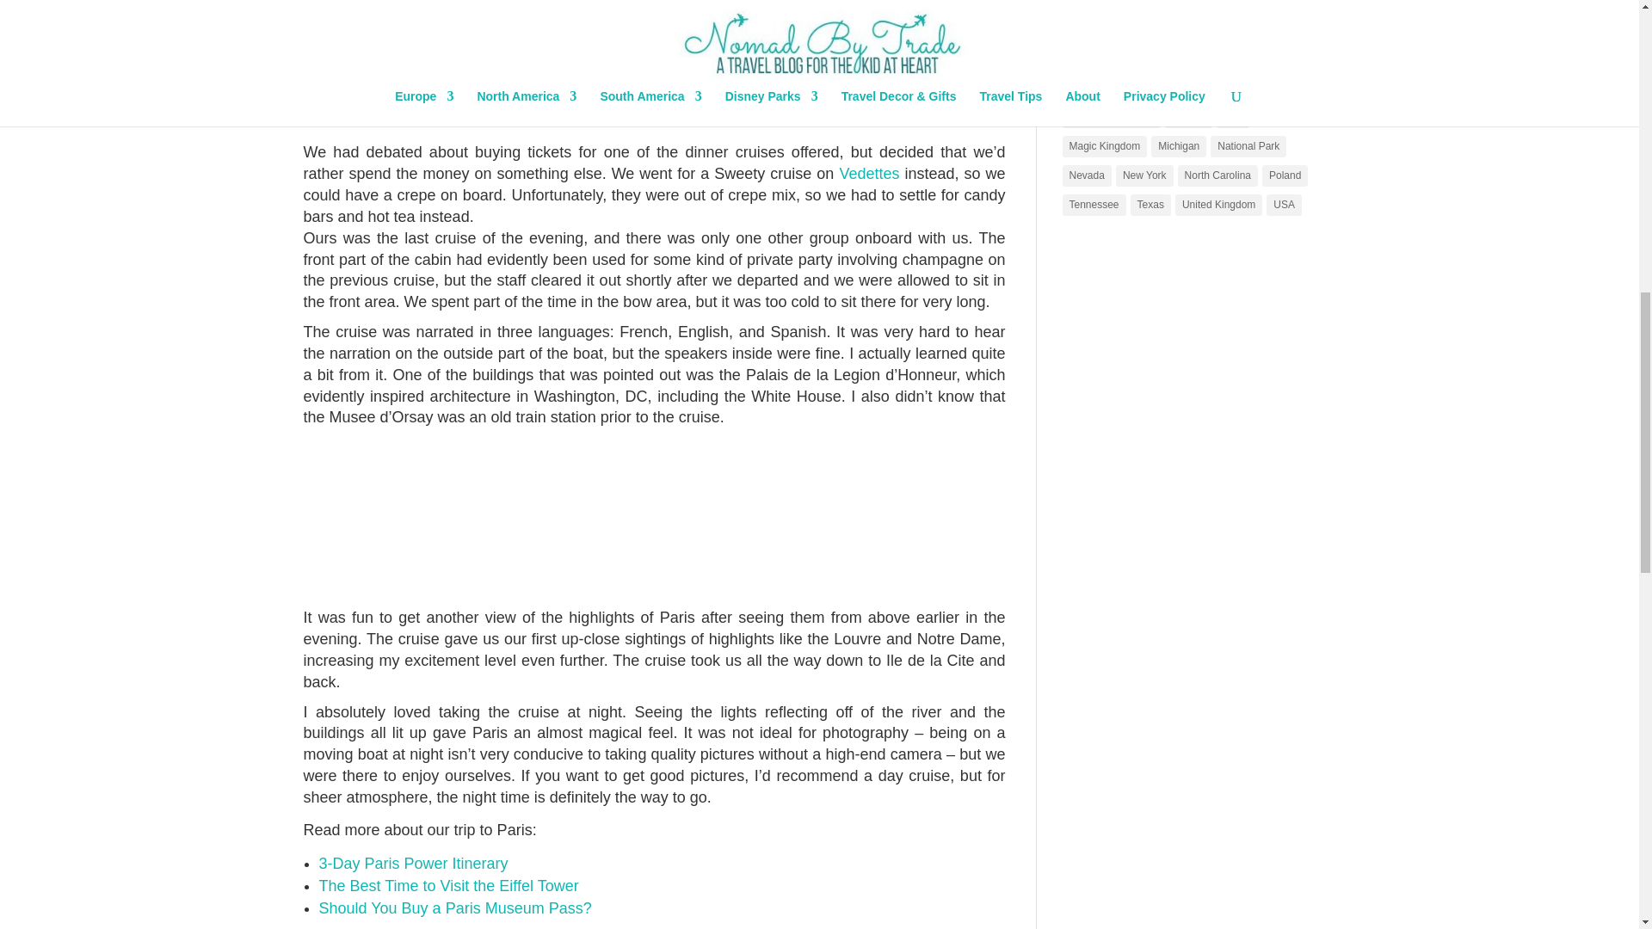 This screenshot has height=929, width=1652. I want to click on Evening cruise on the River Seine in Paris, so click(653, 530).